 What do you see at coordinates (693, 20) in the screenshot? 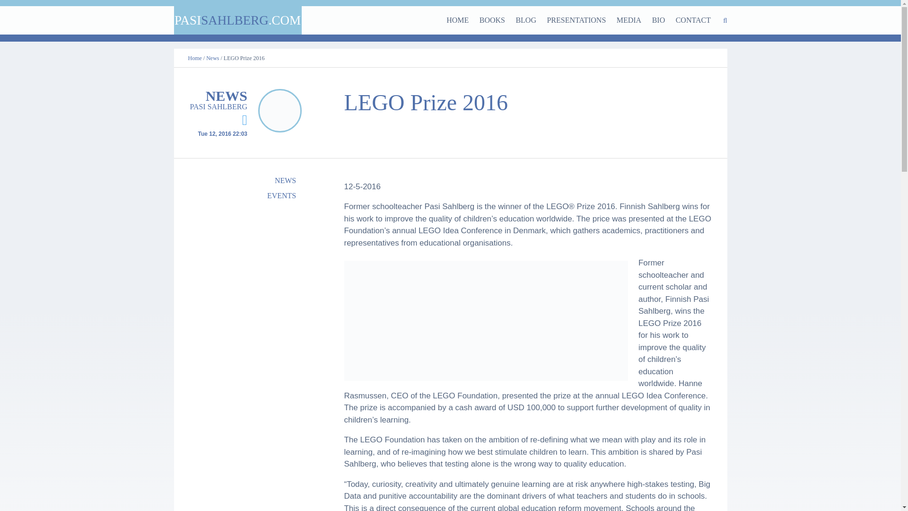
I see `CONTACT` at bounding box center [693, 20].